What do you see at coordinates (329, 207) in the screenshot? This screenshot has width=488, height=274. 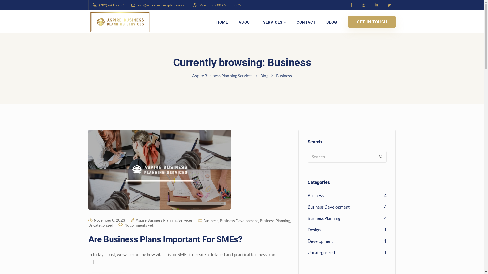 I see `Business Development` at bounding box center [329, 207].